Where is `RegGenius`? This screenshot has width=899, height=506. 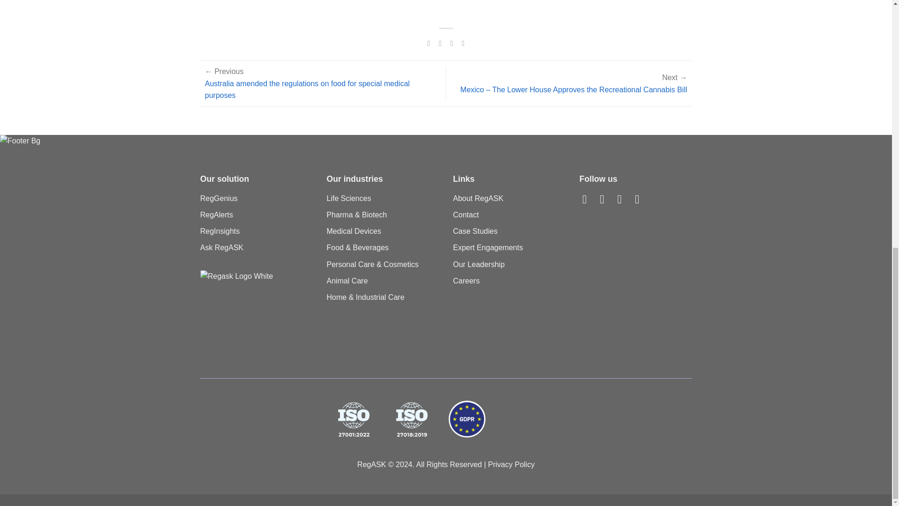
RegGenius is located at coordinates (257, 198).